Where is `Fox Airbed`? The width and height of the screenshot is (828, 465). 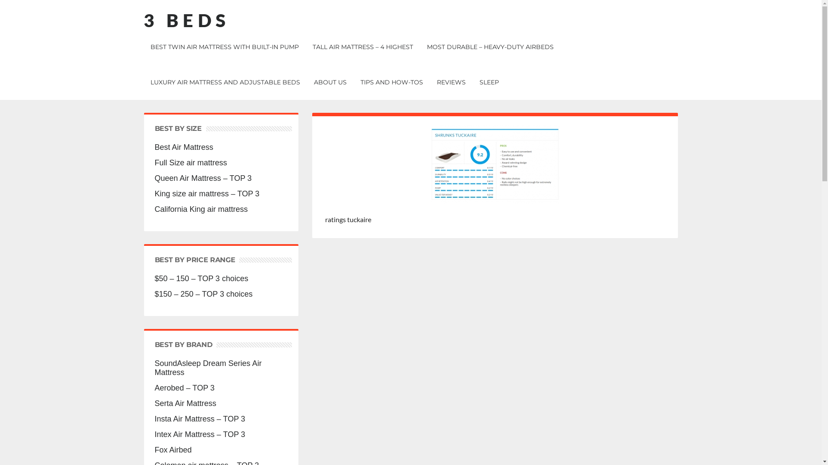
Fox Airbed is located at coordinates (221, 450).